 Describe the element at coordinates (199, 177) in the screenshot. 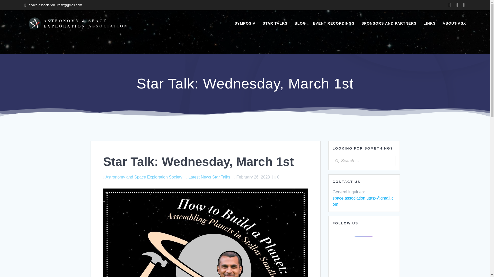

I see `Latest News` at that location.